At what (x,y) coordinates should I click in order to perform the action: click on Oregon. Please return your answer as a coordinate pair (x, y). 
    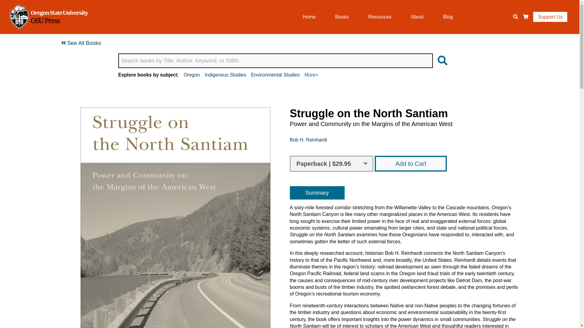
    Looking at the image, I should click on (192, 75).